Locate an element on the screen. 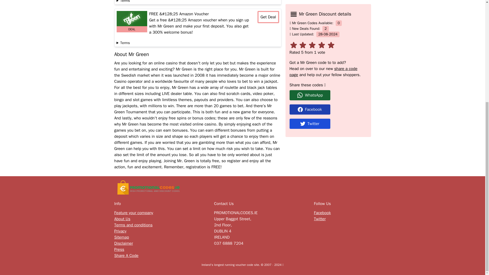  share a code page is located at coordinates (323, 11).